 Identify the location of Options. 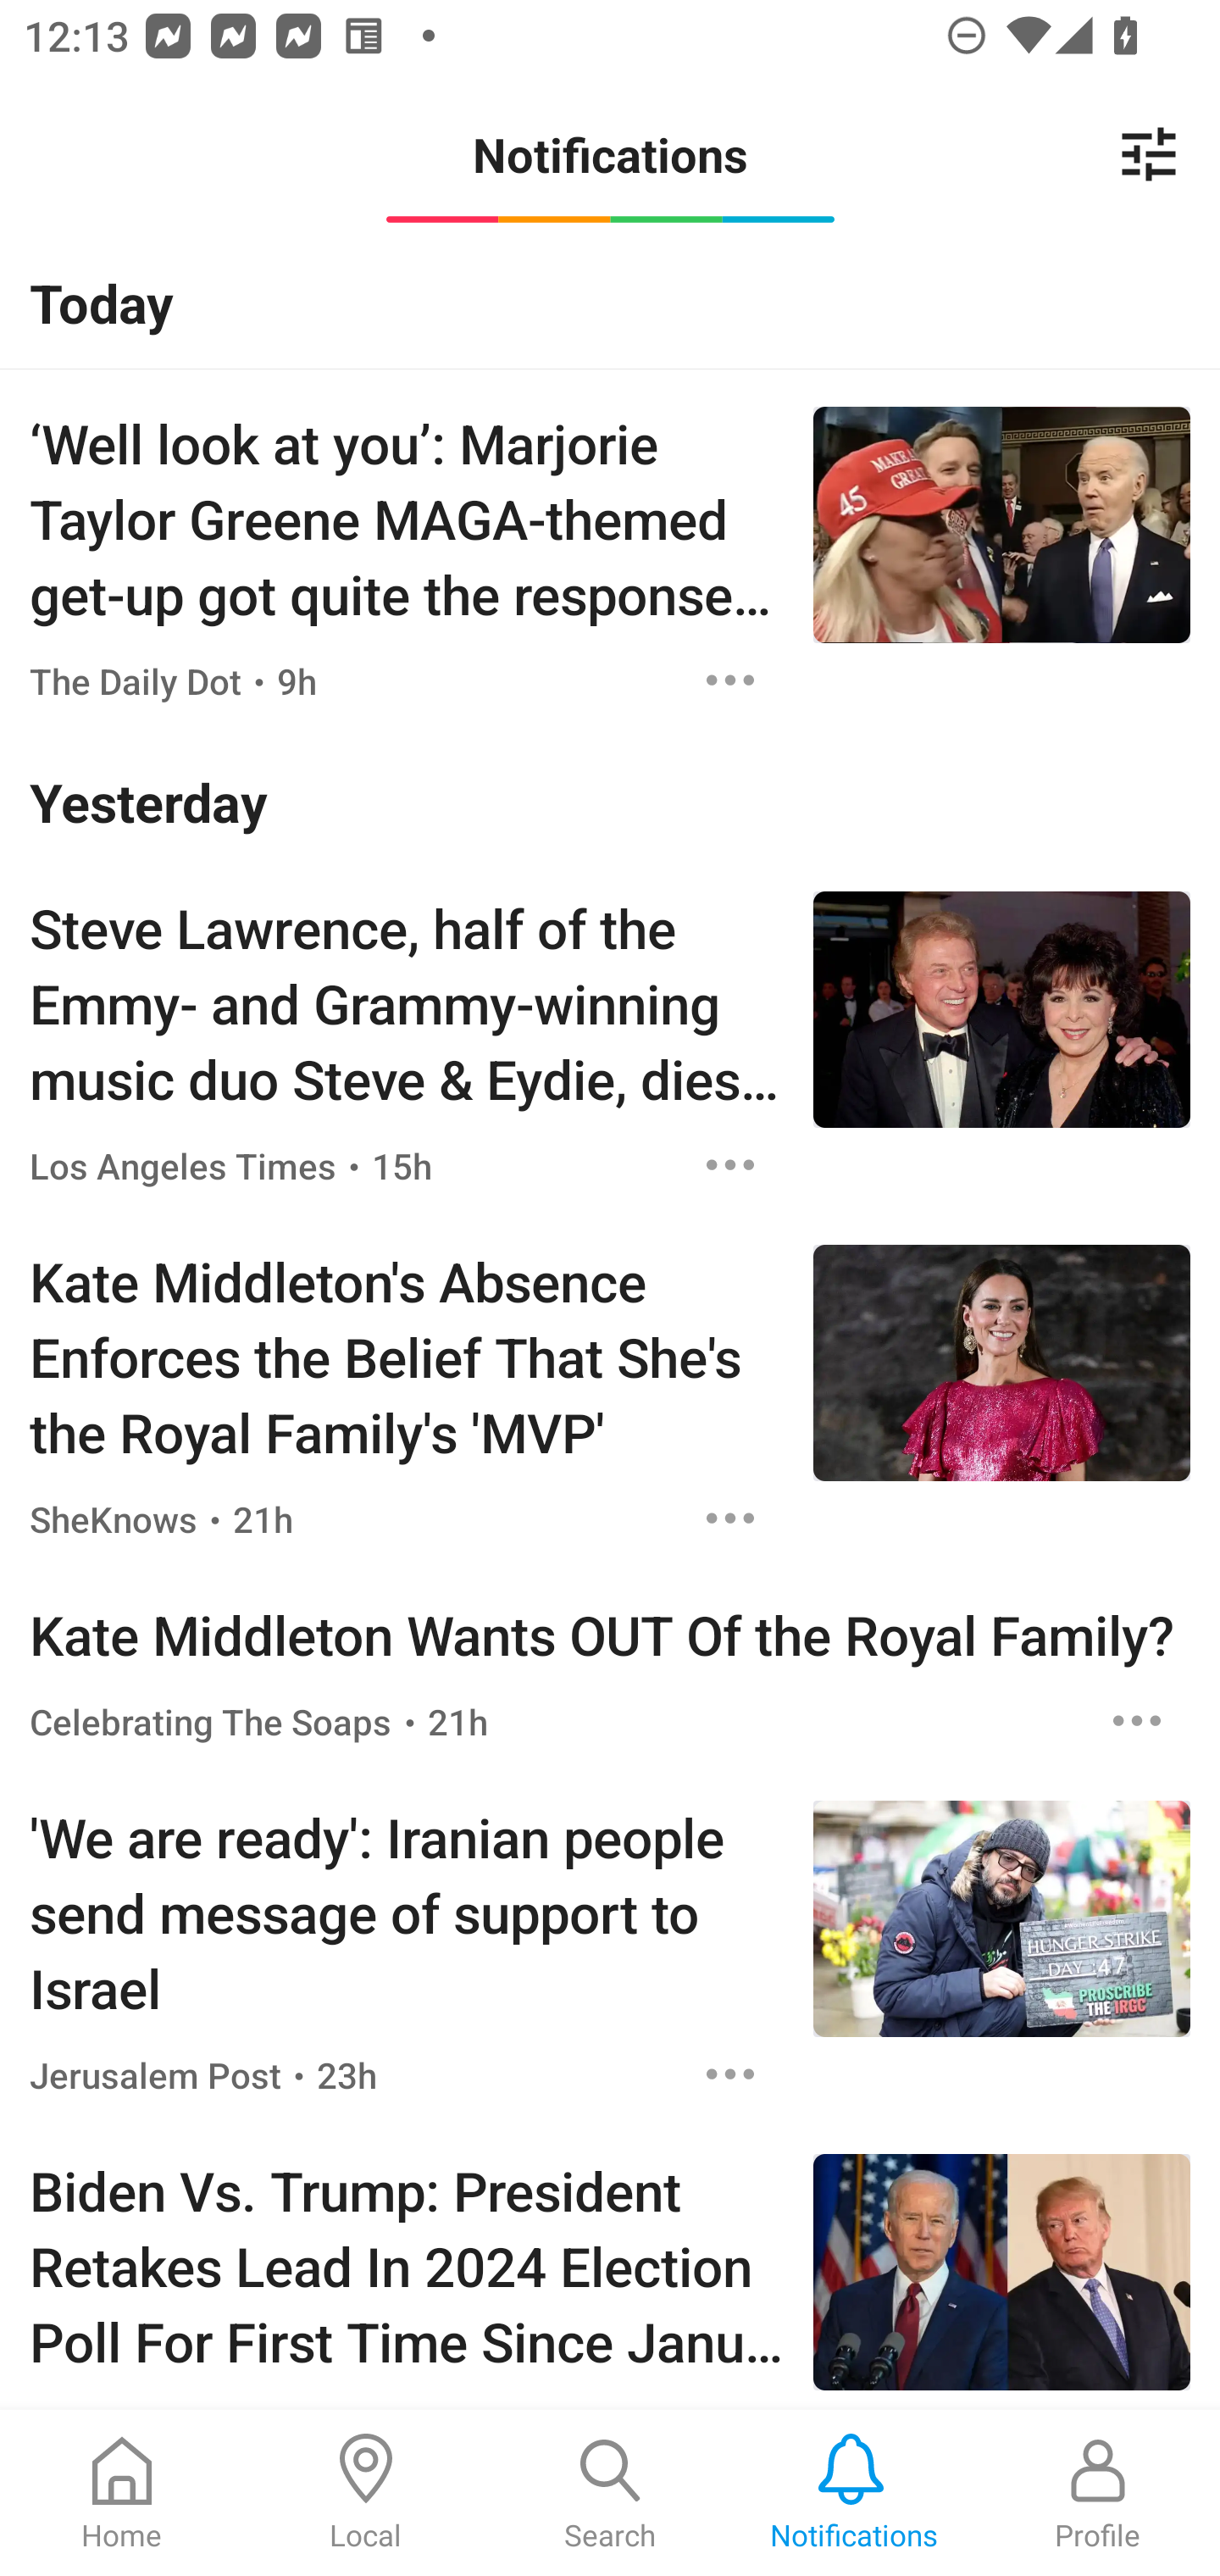
(730, 1518).